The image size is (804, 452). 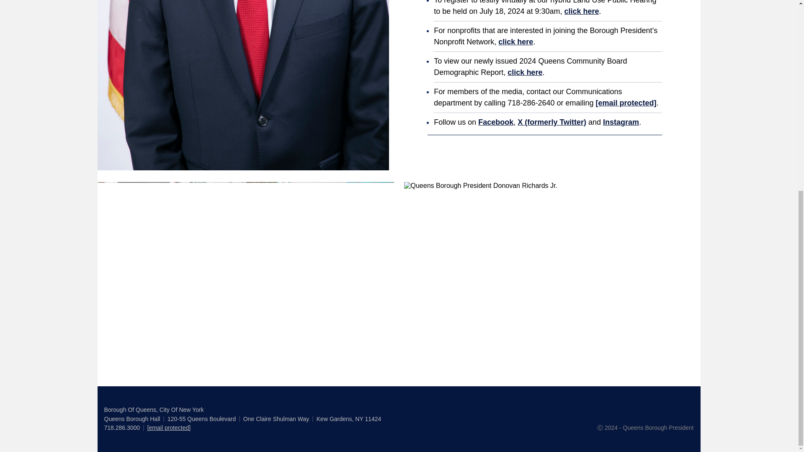 I want to click on click here, so click(x=515, y=42).